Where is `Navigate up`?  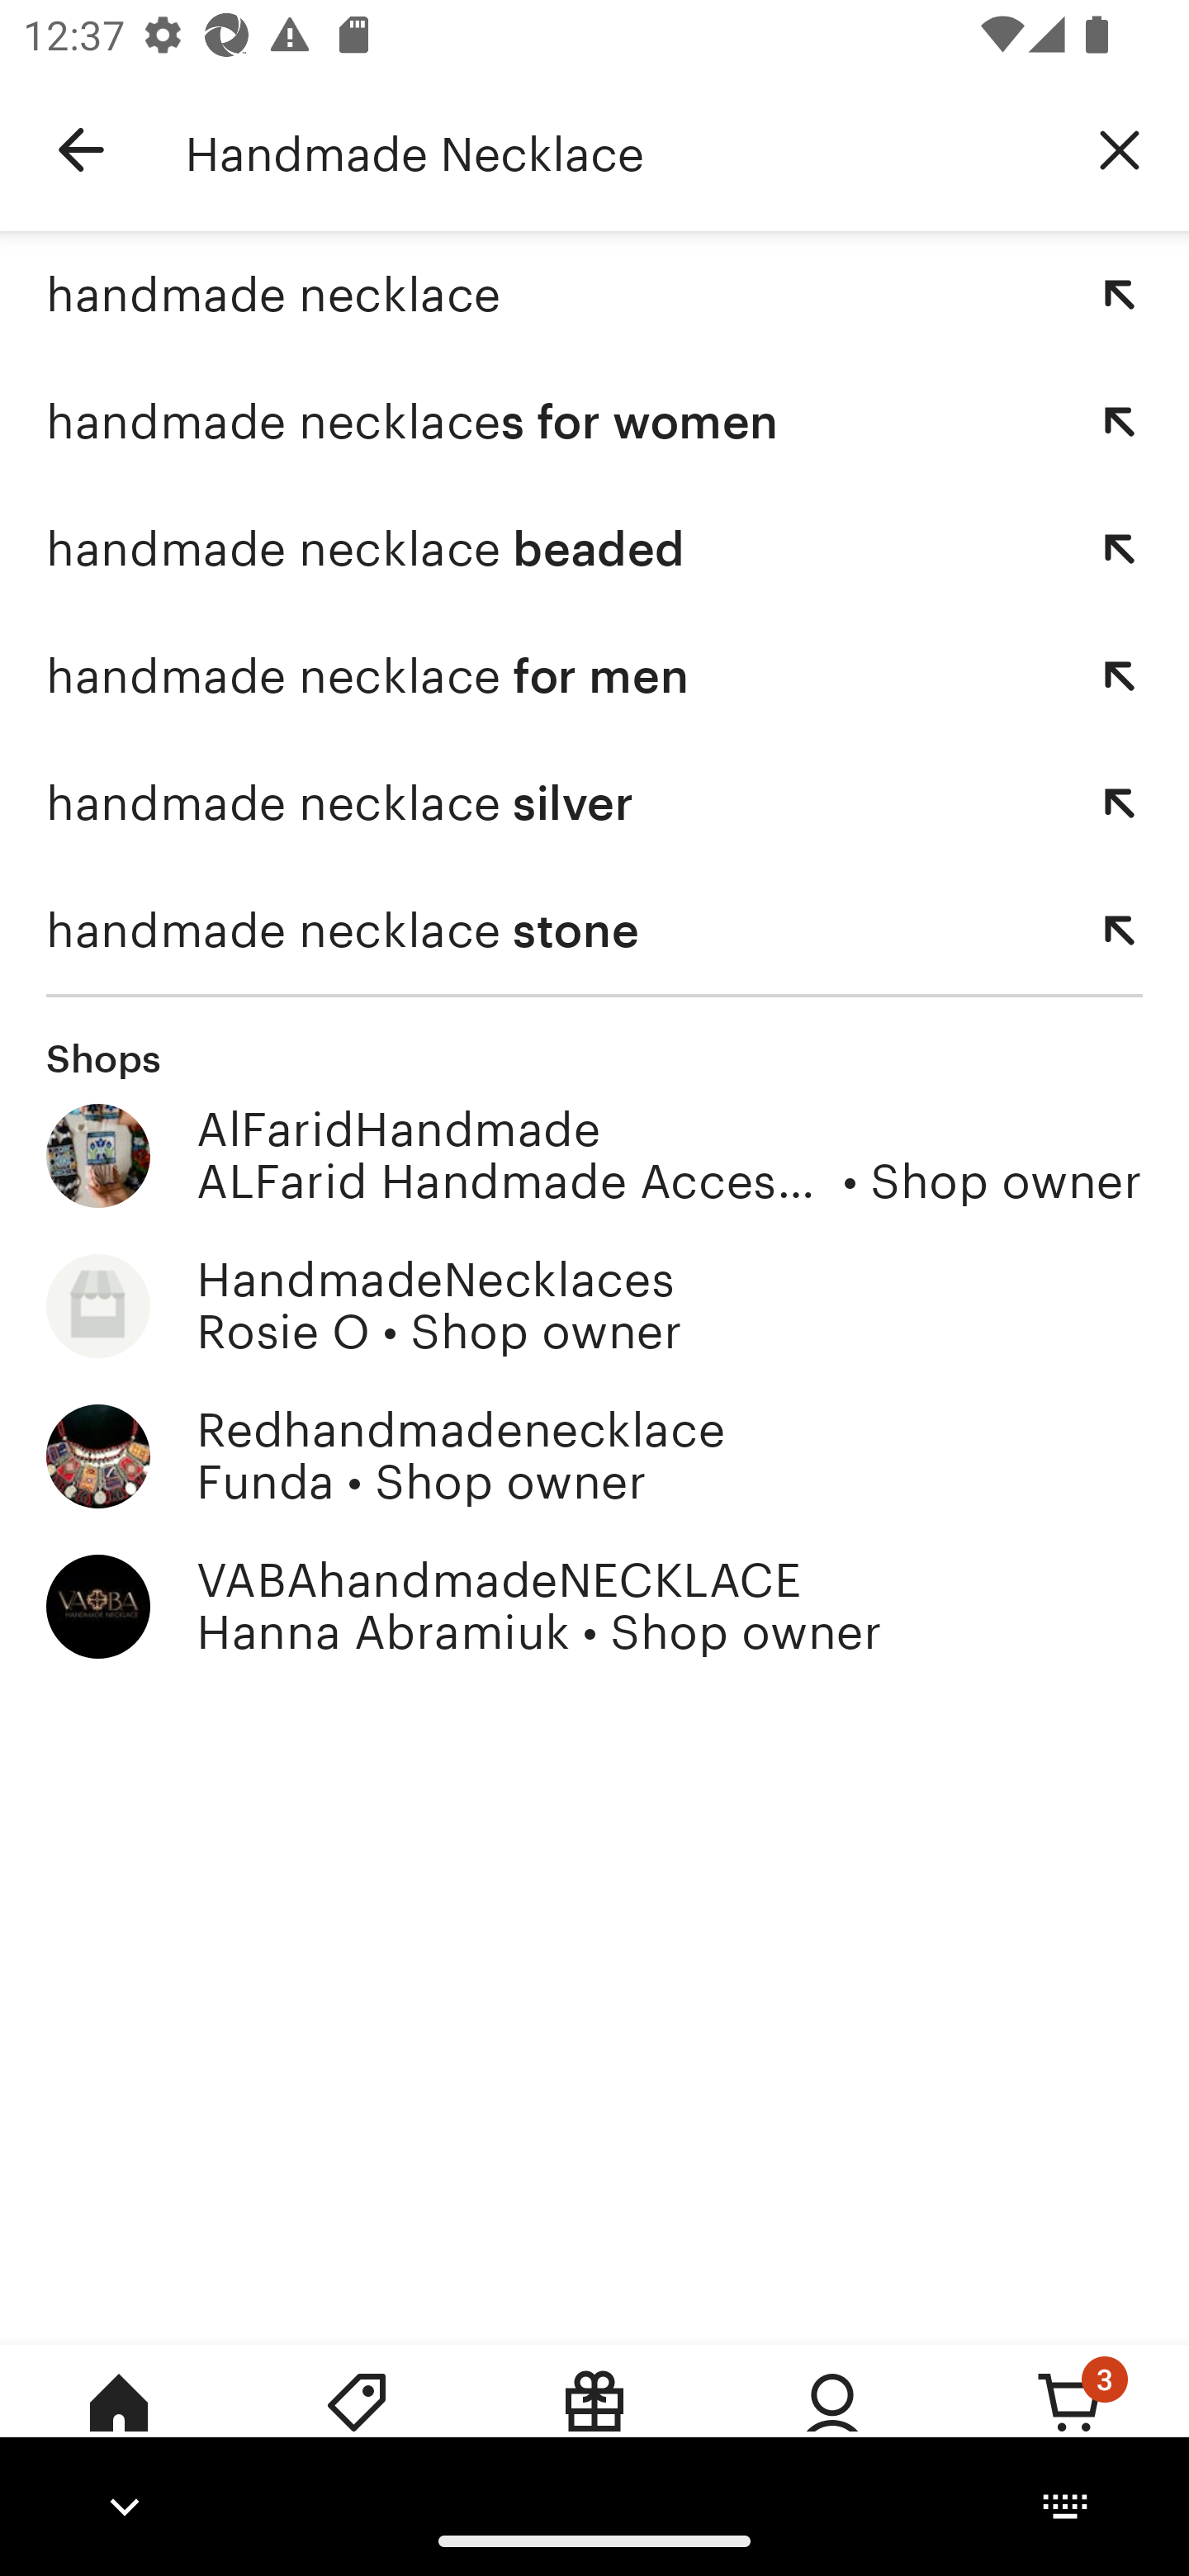 Navigate up is located at coordinates (81, 150).